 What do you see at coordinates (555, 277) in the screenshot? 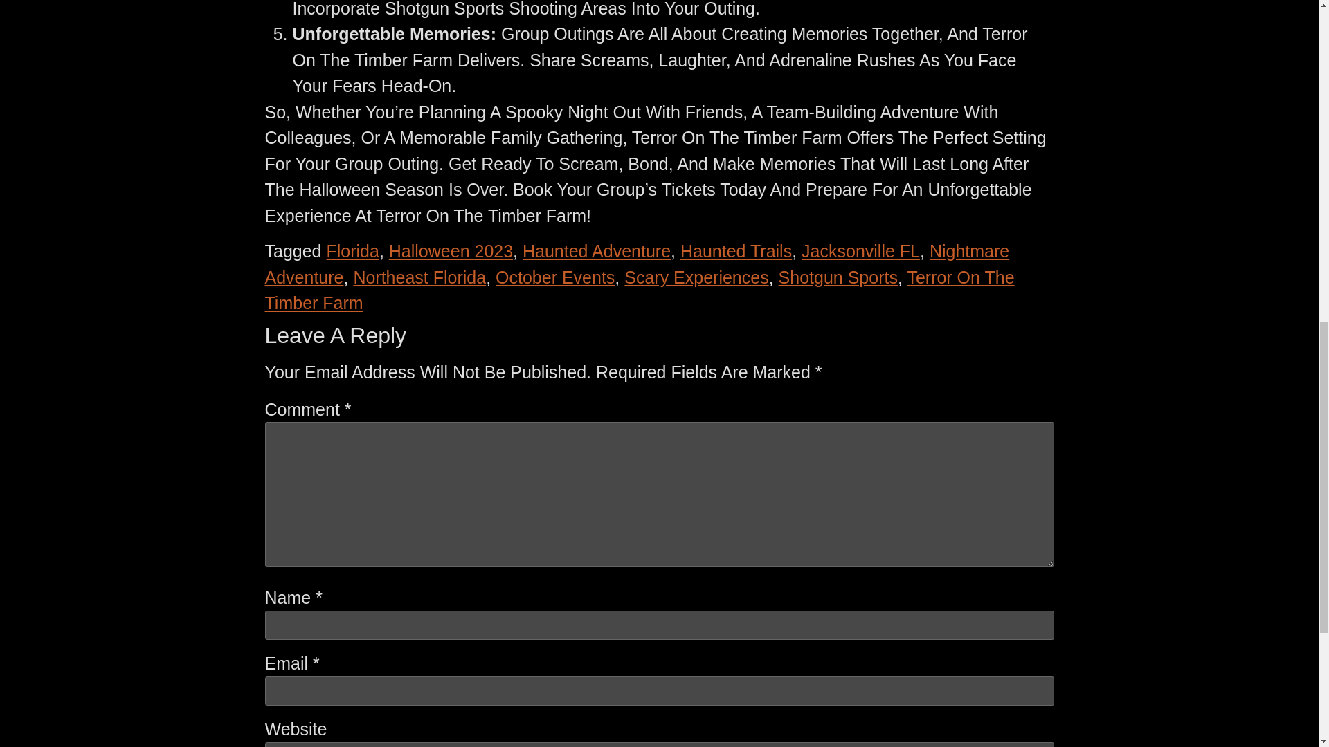
I see `October Events` at bounding box center [555, 277].